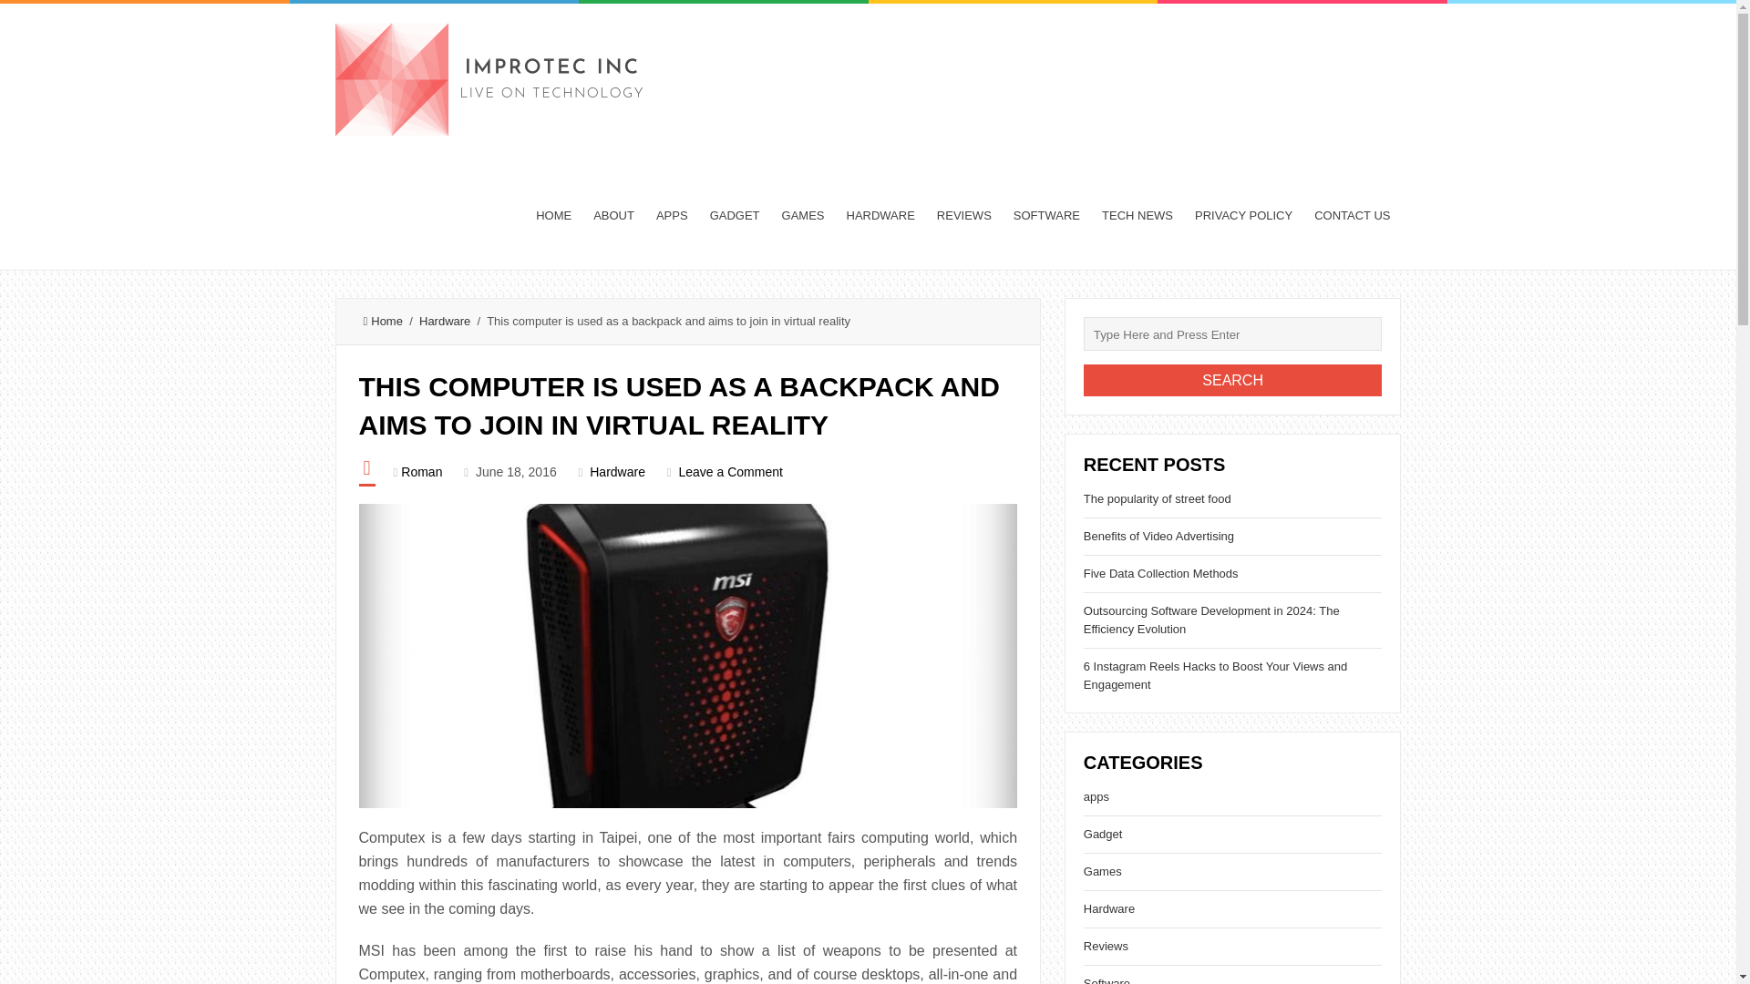 The image size is (1750, 984). What do you see at coordinates (1103, 835) in the screenshot?
I see `Gadget` at bounding box center [1103, 835].